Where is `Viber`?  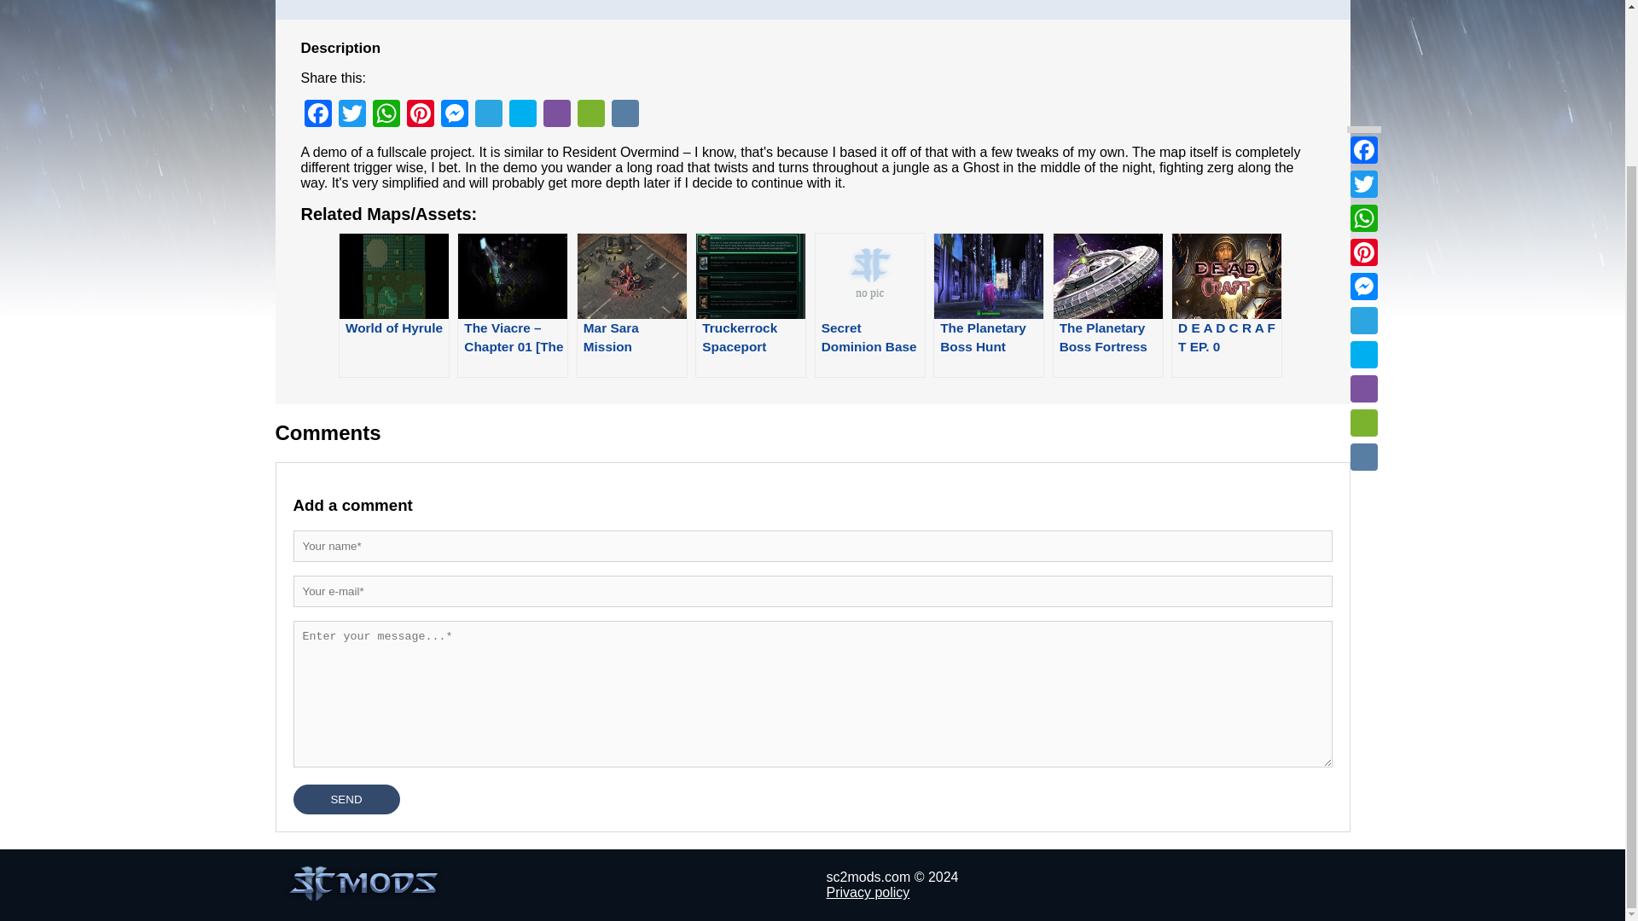
Viber is located at coordinates (1363, 197).